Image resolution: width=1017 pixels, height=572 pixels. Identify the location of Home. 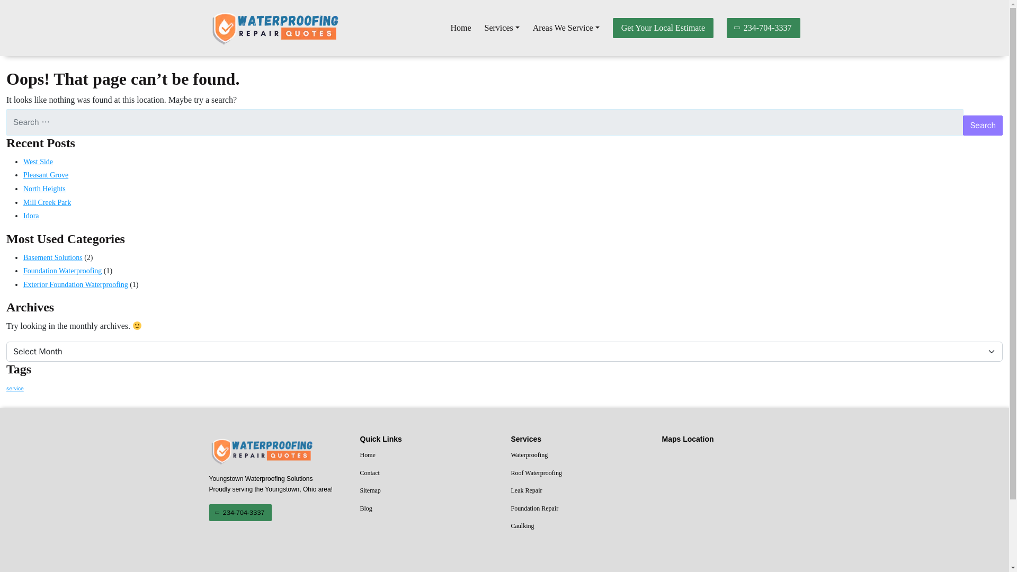
(460, 28).